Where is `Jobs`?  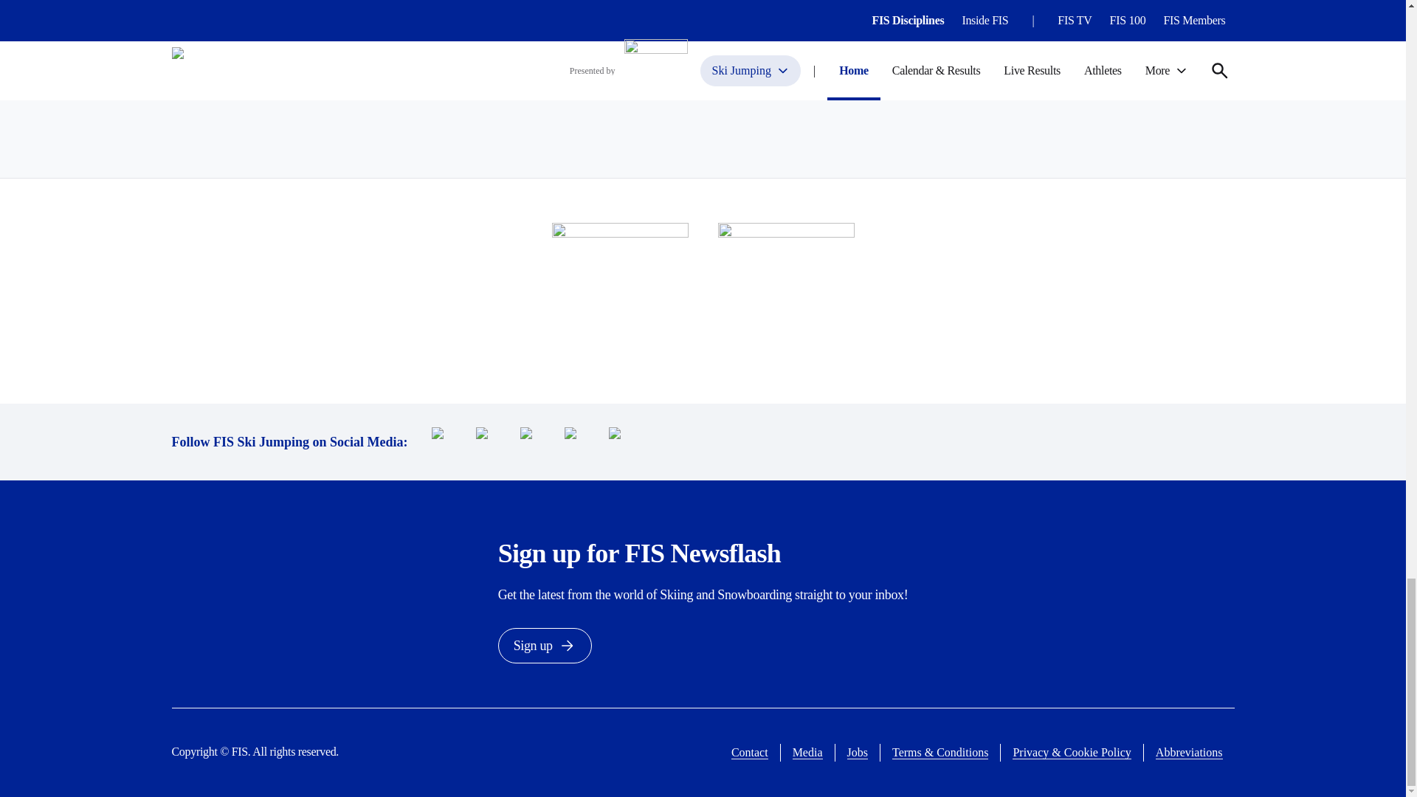
Jobs is located at coordinates (858, 753).